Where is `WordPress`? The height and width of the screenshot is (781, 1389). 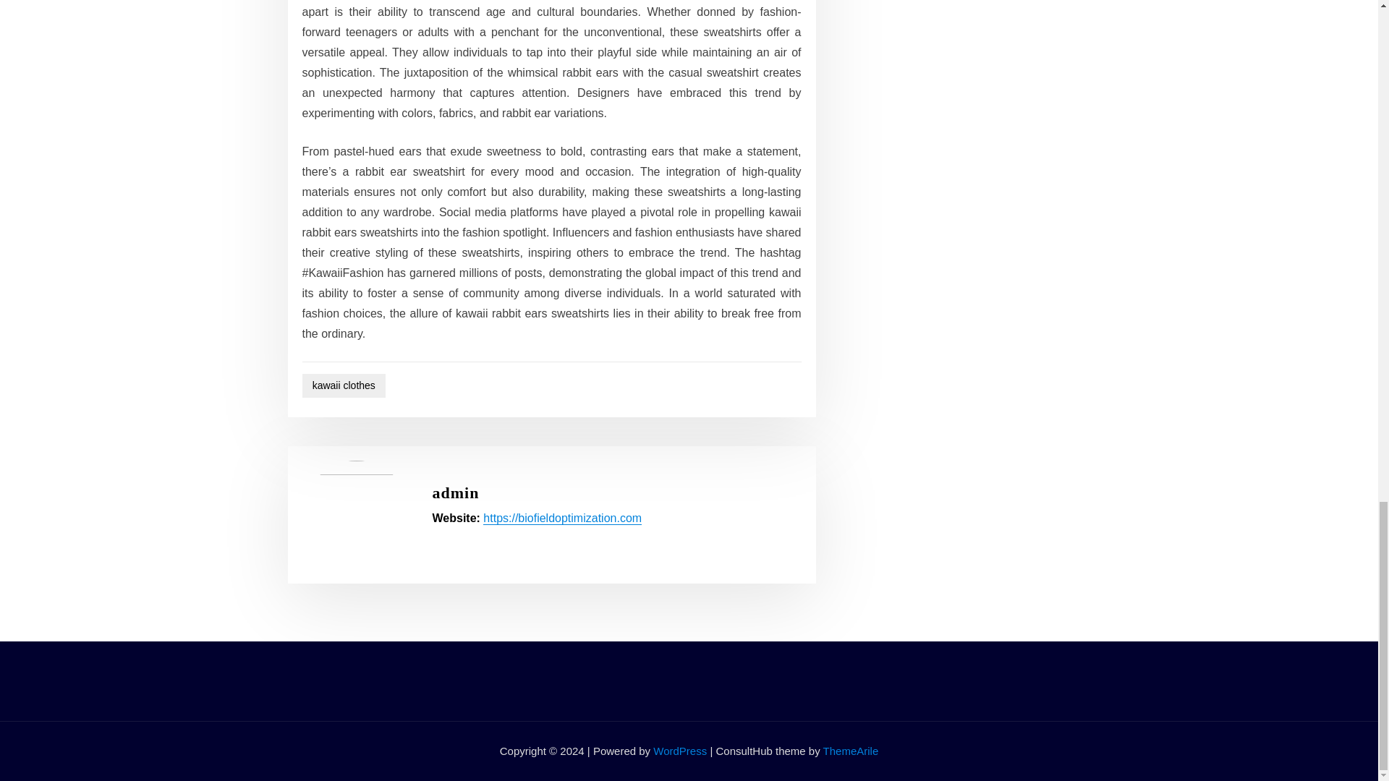
WordPress is located at coordinates (680, 751).